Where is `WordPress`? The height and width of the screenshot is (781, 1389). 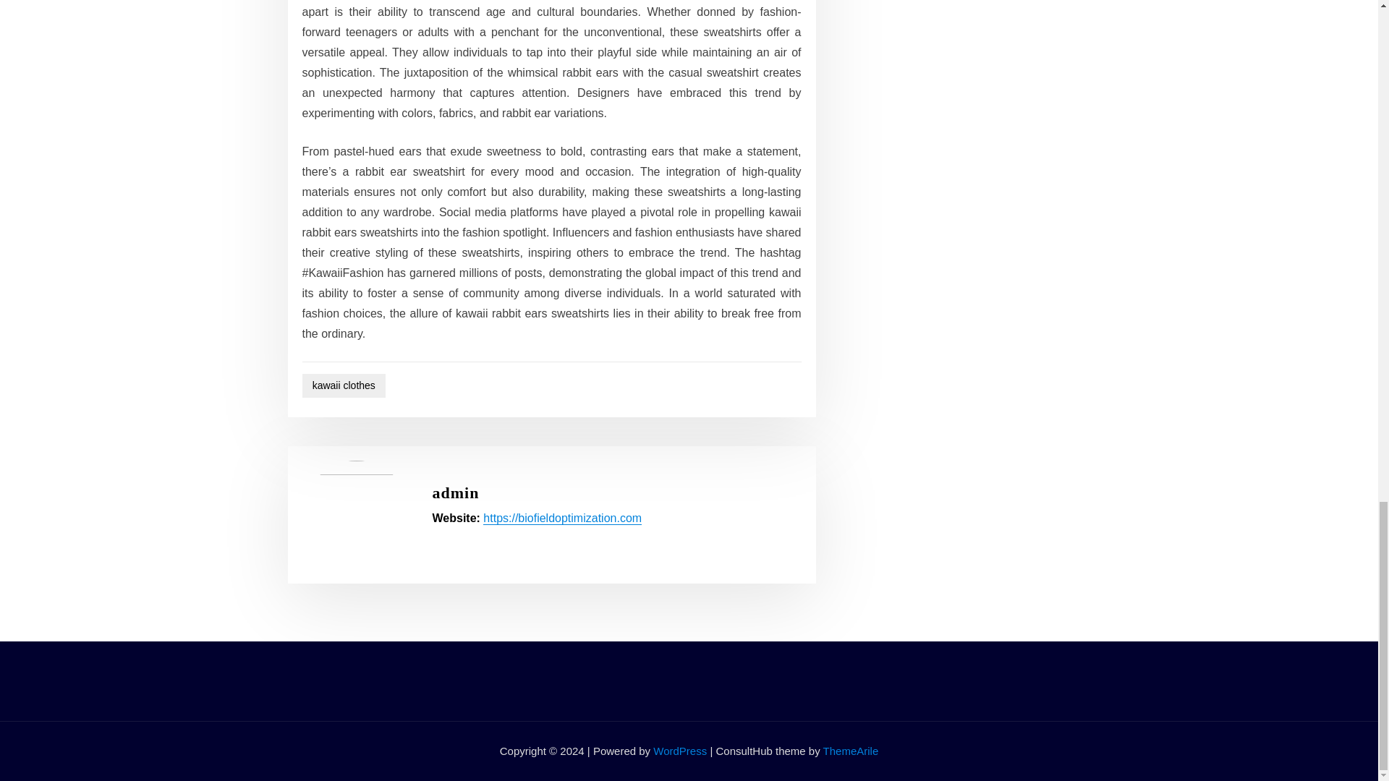
WordPress is located at coordinates (680, 751).